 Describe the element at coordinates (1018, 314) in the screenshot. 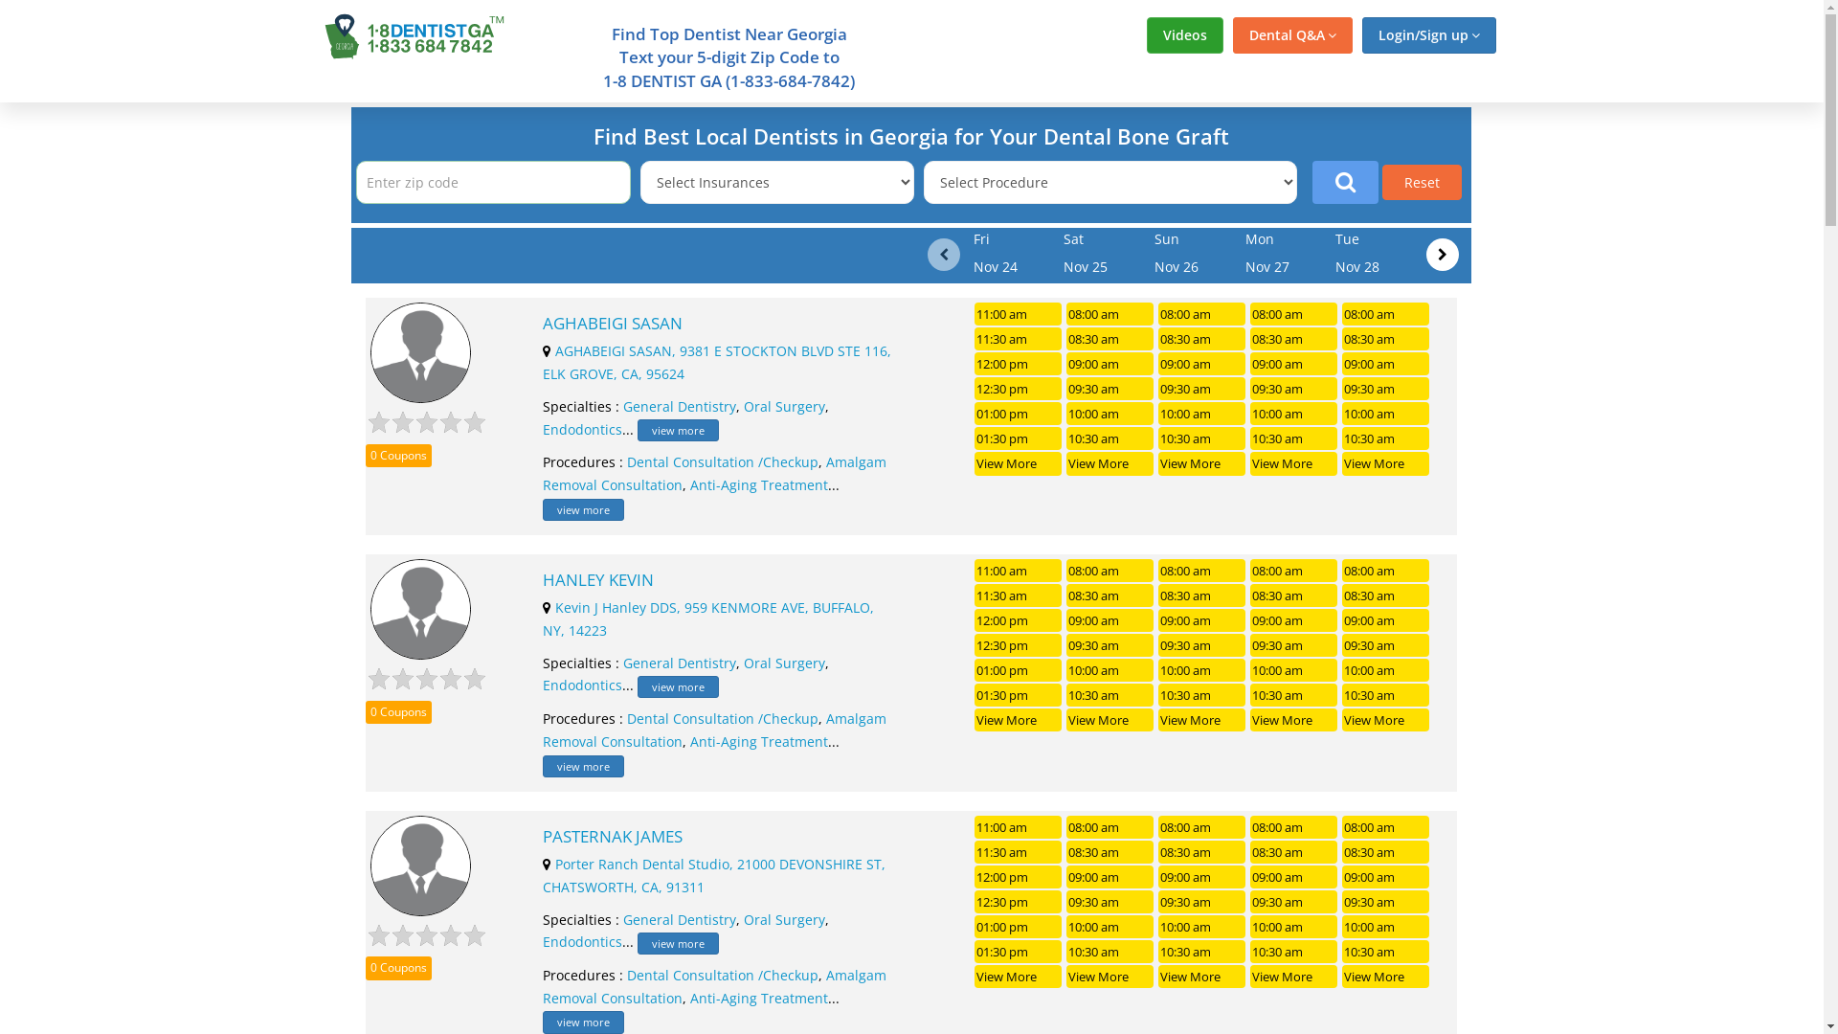

I see `11:00 am` at that location.